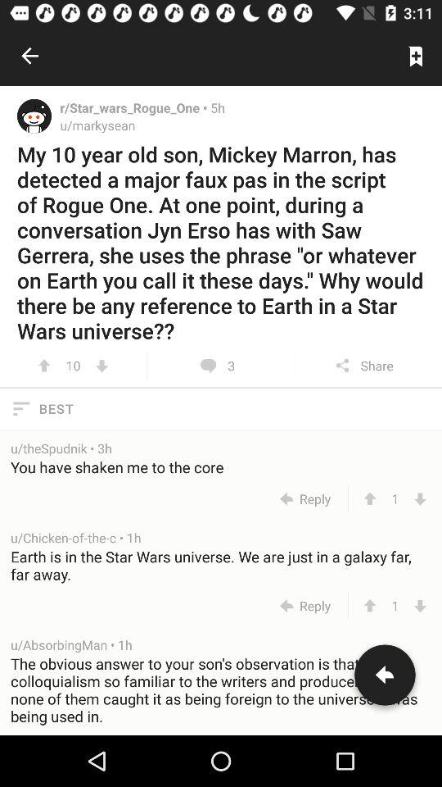 The width and height of the screenshot is (442, 787). Describe the element at coordinates (34, 116) in the screenshot. I see `view user 's profile` at that location.